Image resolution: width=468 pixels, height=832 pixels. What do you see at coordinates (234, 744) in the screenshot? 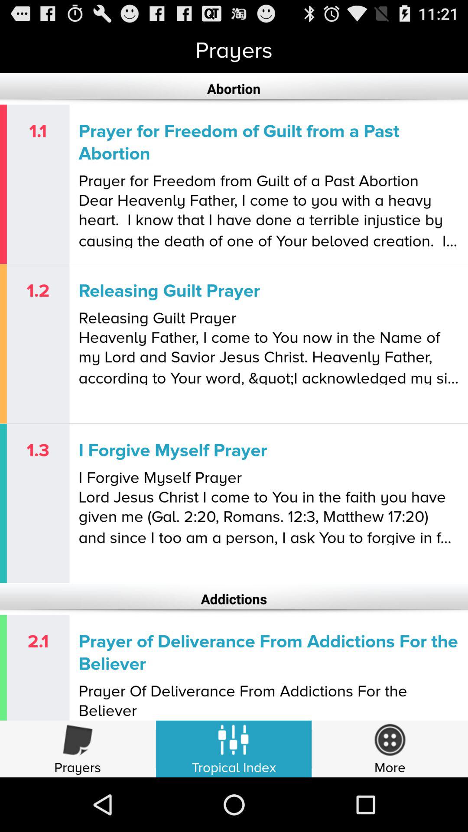
I see `select the symbol which is immediately above tropical index` at bounding box center [234, 744].